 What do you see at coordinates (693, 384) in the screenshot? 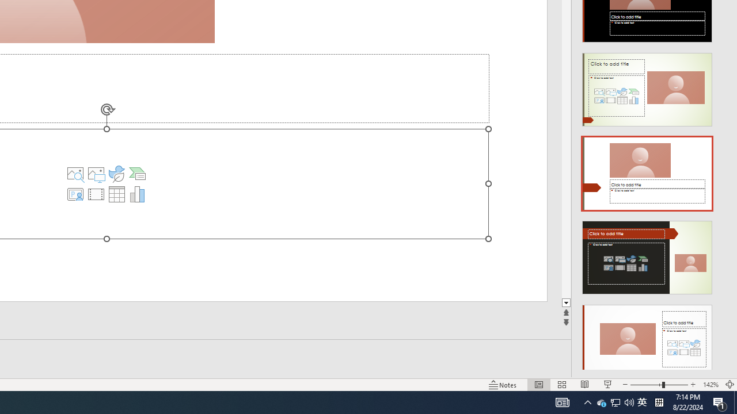
I see `Zoom In` at bounding box center [693, 384].